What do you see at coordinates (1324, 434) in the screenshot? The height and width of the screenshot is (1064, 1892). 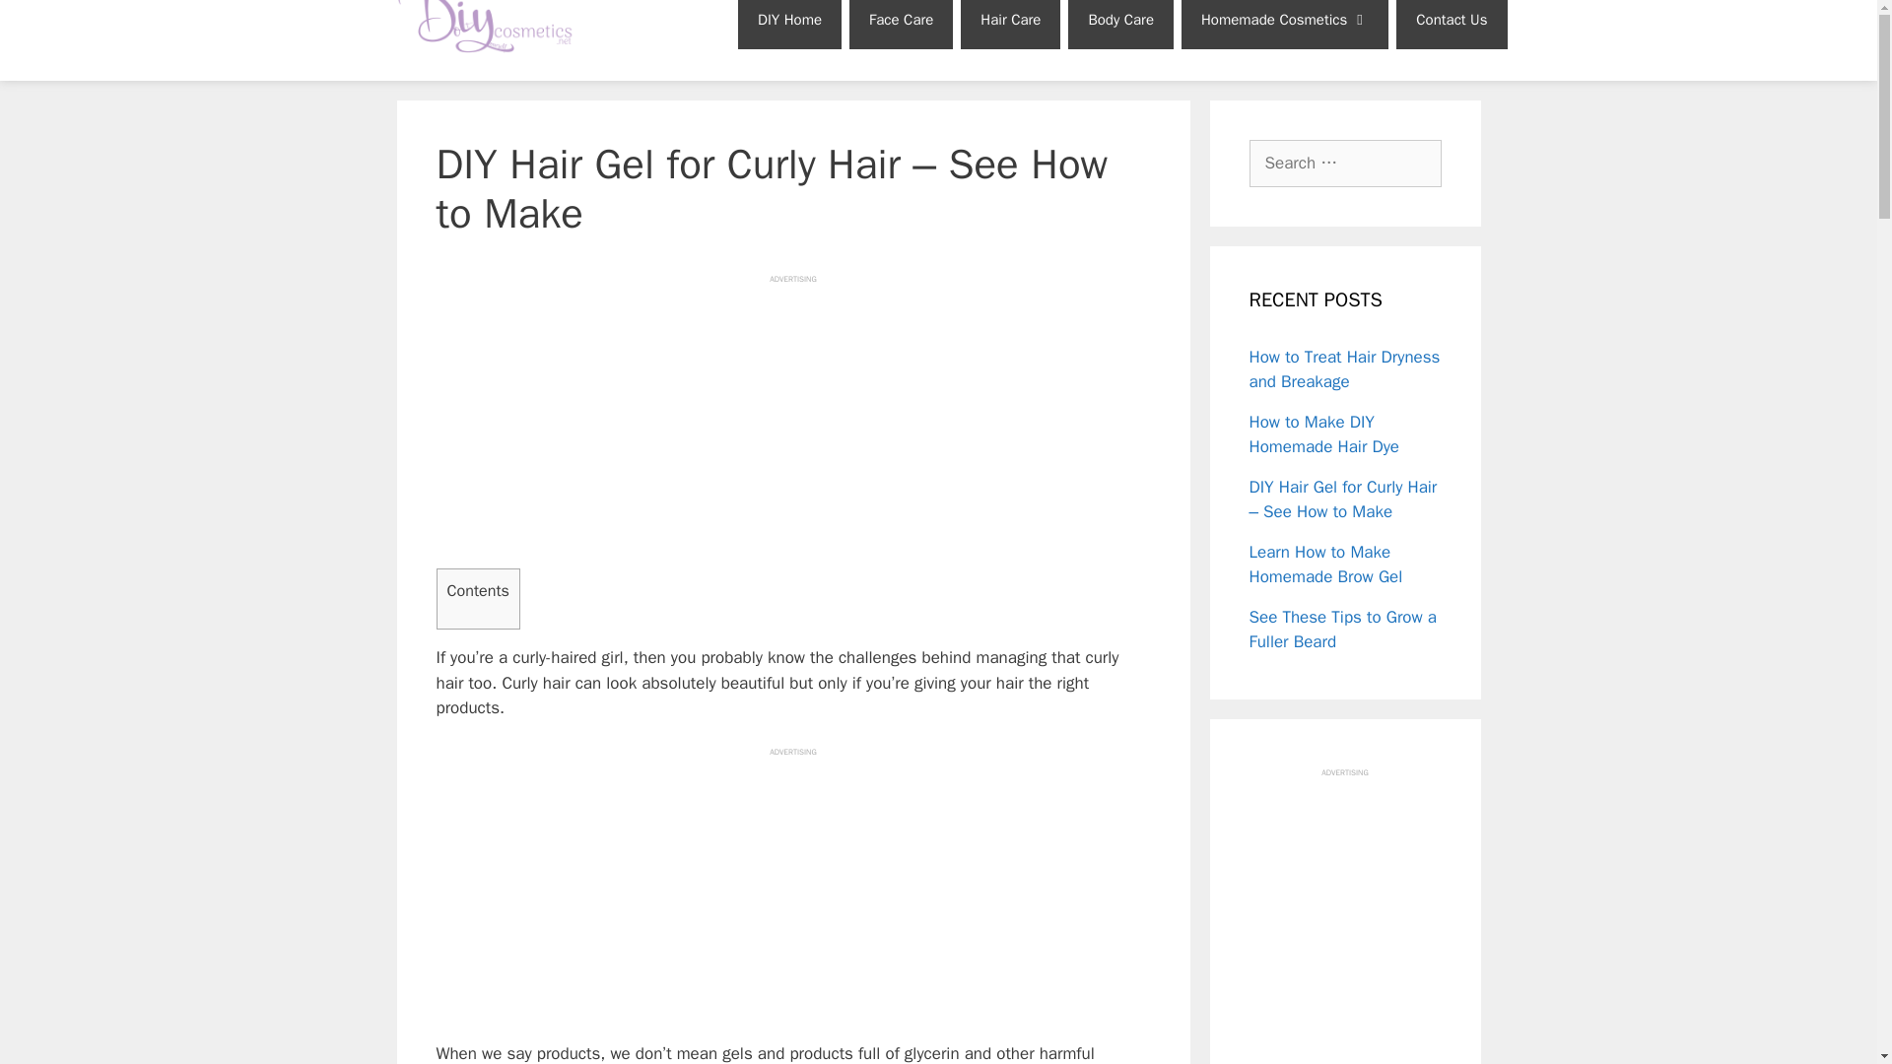 I see `How to Make DIY Homemade Hair Dye` at bounding box center [1324, 434].